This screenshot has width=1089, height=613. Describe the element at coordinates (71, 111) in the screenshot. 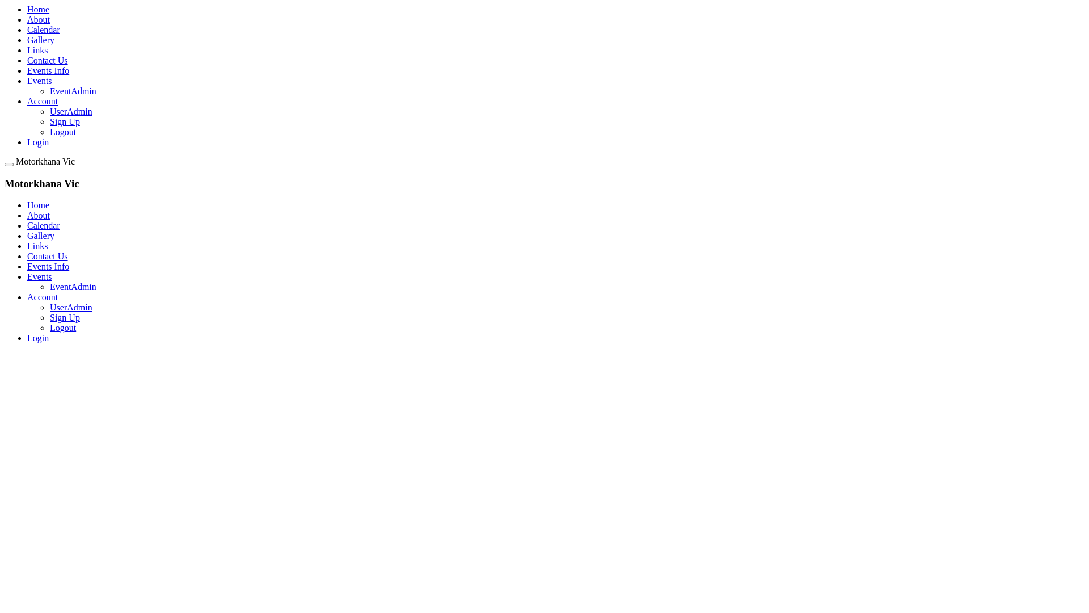

I see `UserAdmin` at that location.